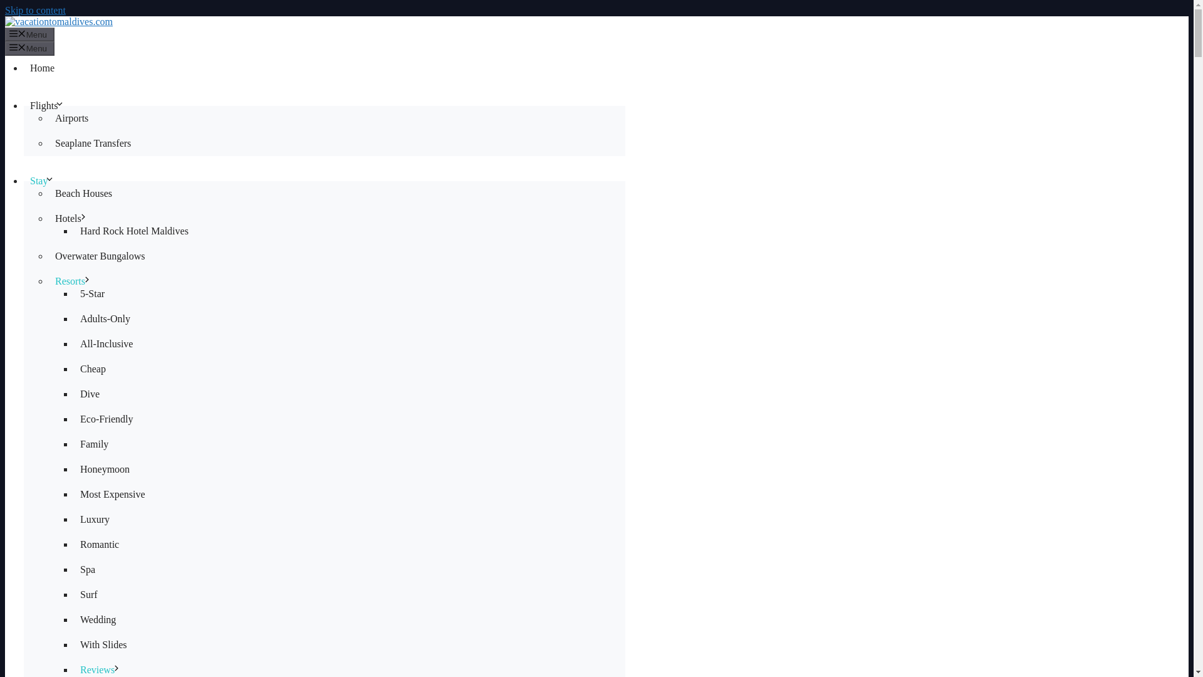 The width and height of the screenshot is (1203, 677). What do you see at coordinates (35, 10) in the screenshot?
I see `Skip to content` at bounding box center [35, 10].